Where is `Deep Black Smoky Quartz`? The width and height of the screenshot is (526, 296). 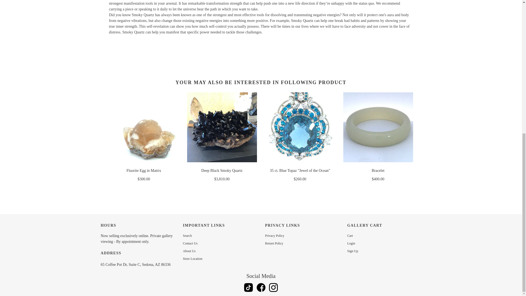
Deep Black Smoky Quartz is located at coordinates (222, 170).